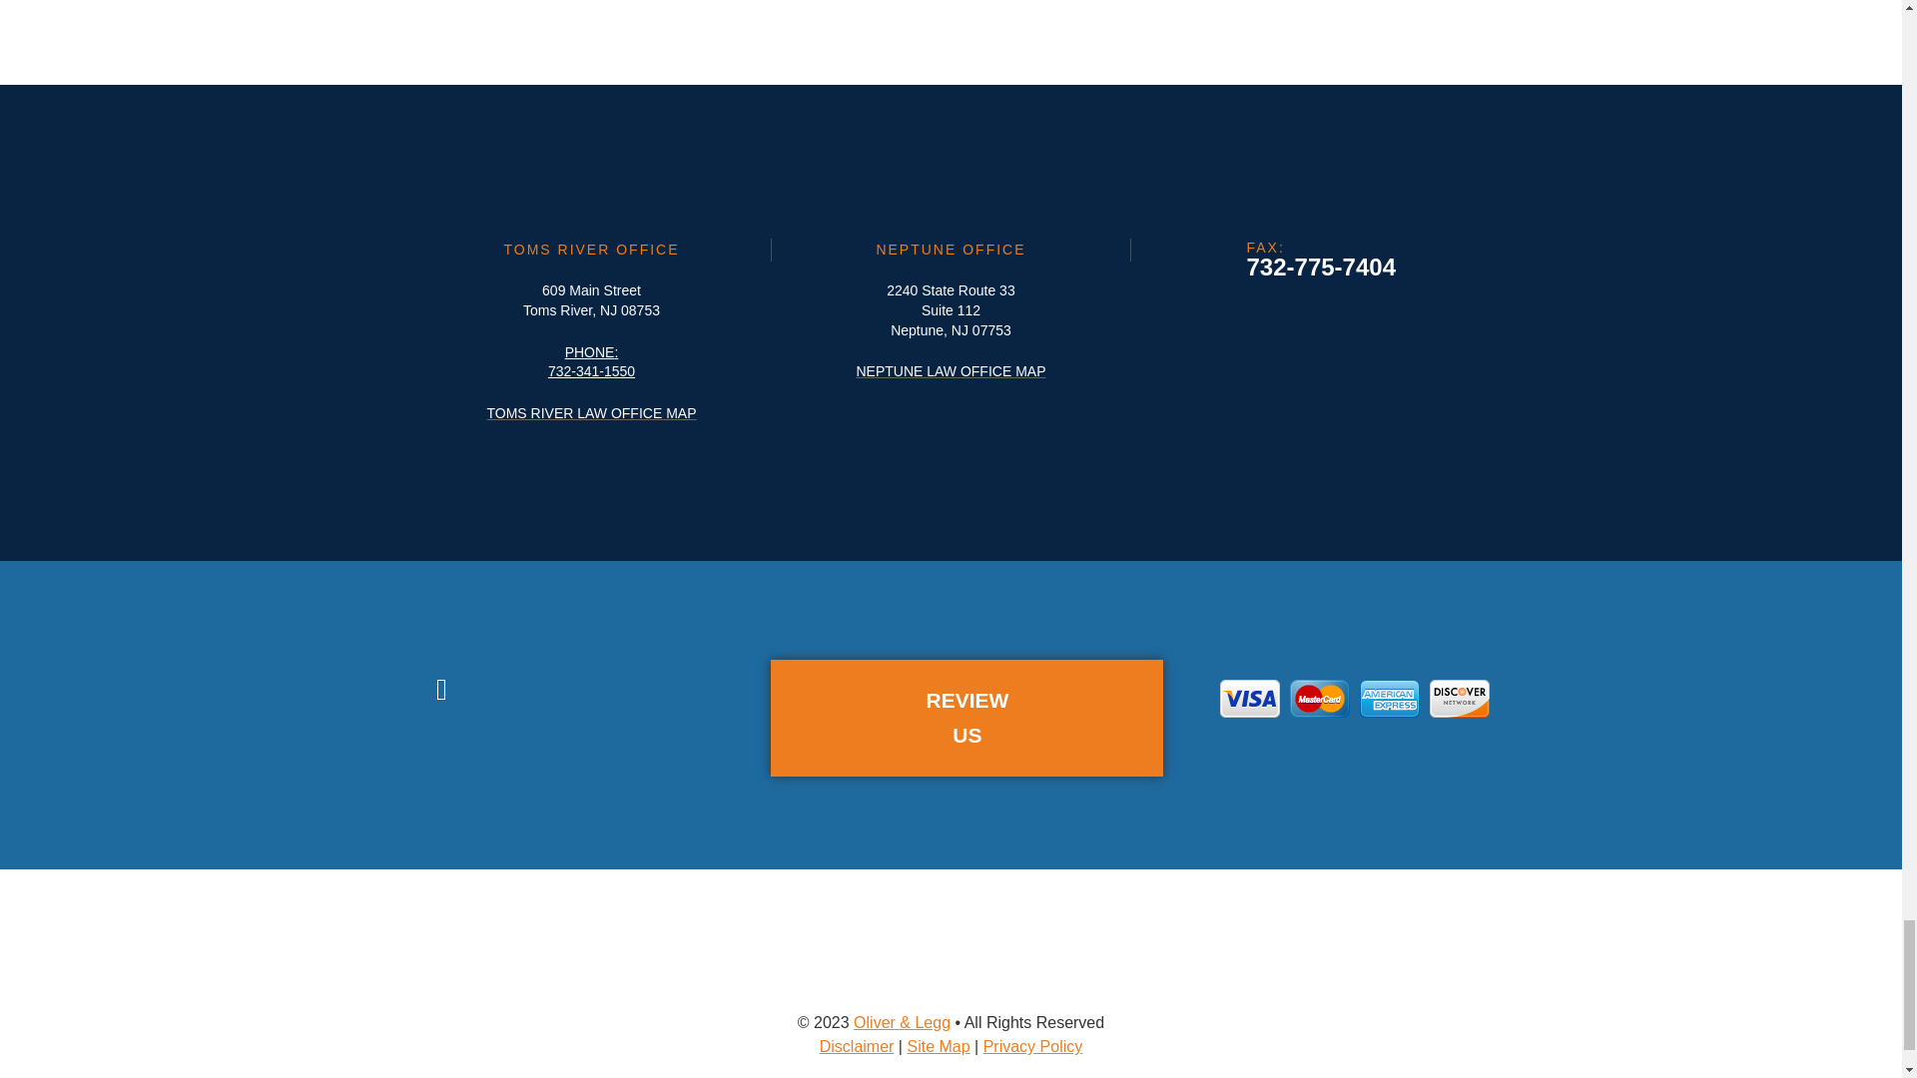 The height and width of the screenshot is (1078, 1917). Describe the element at coordinates (441, 689) in the screenshot. I see `Follow on Facebook` at that location.